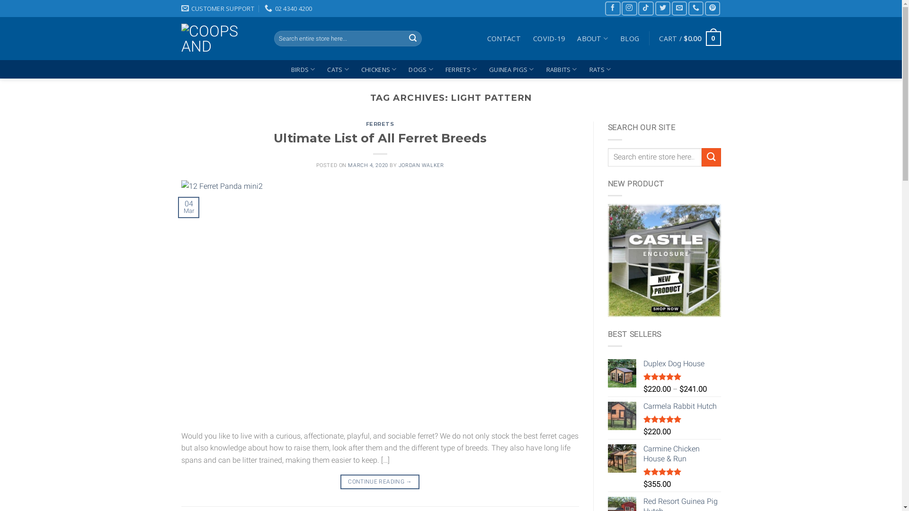  Describe the element at coordinates (713, 9) in the screenshot. I see `Follow on Pinterest` at that location.